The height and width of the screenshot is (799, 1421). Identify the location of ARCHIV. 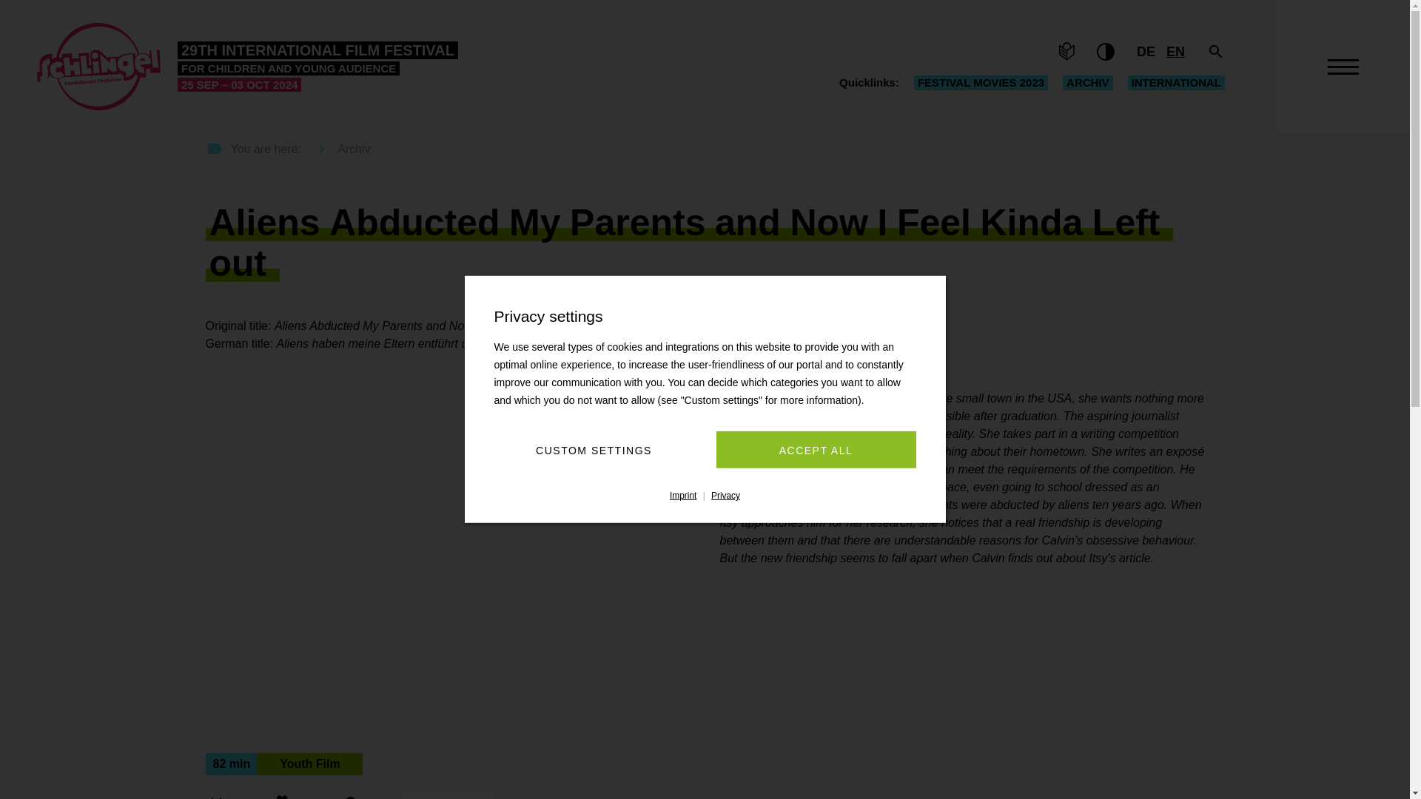
(1088, 83).